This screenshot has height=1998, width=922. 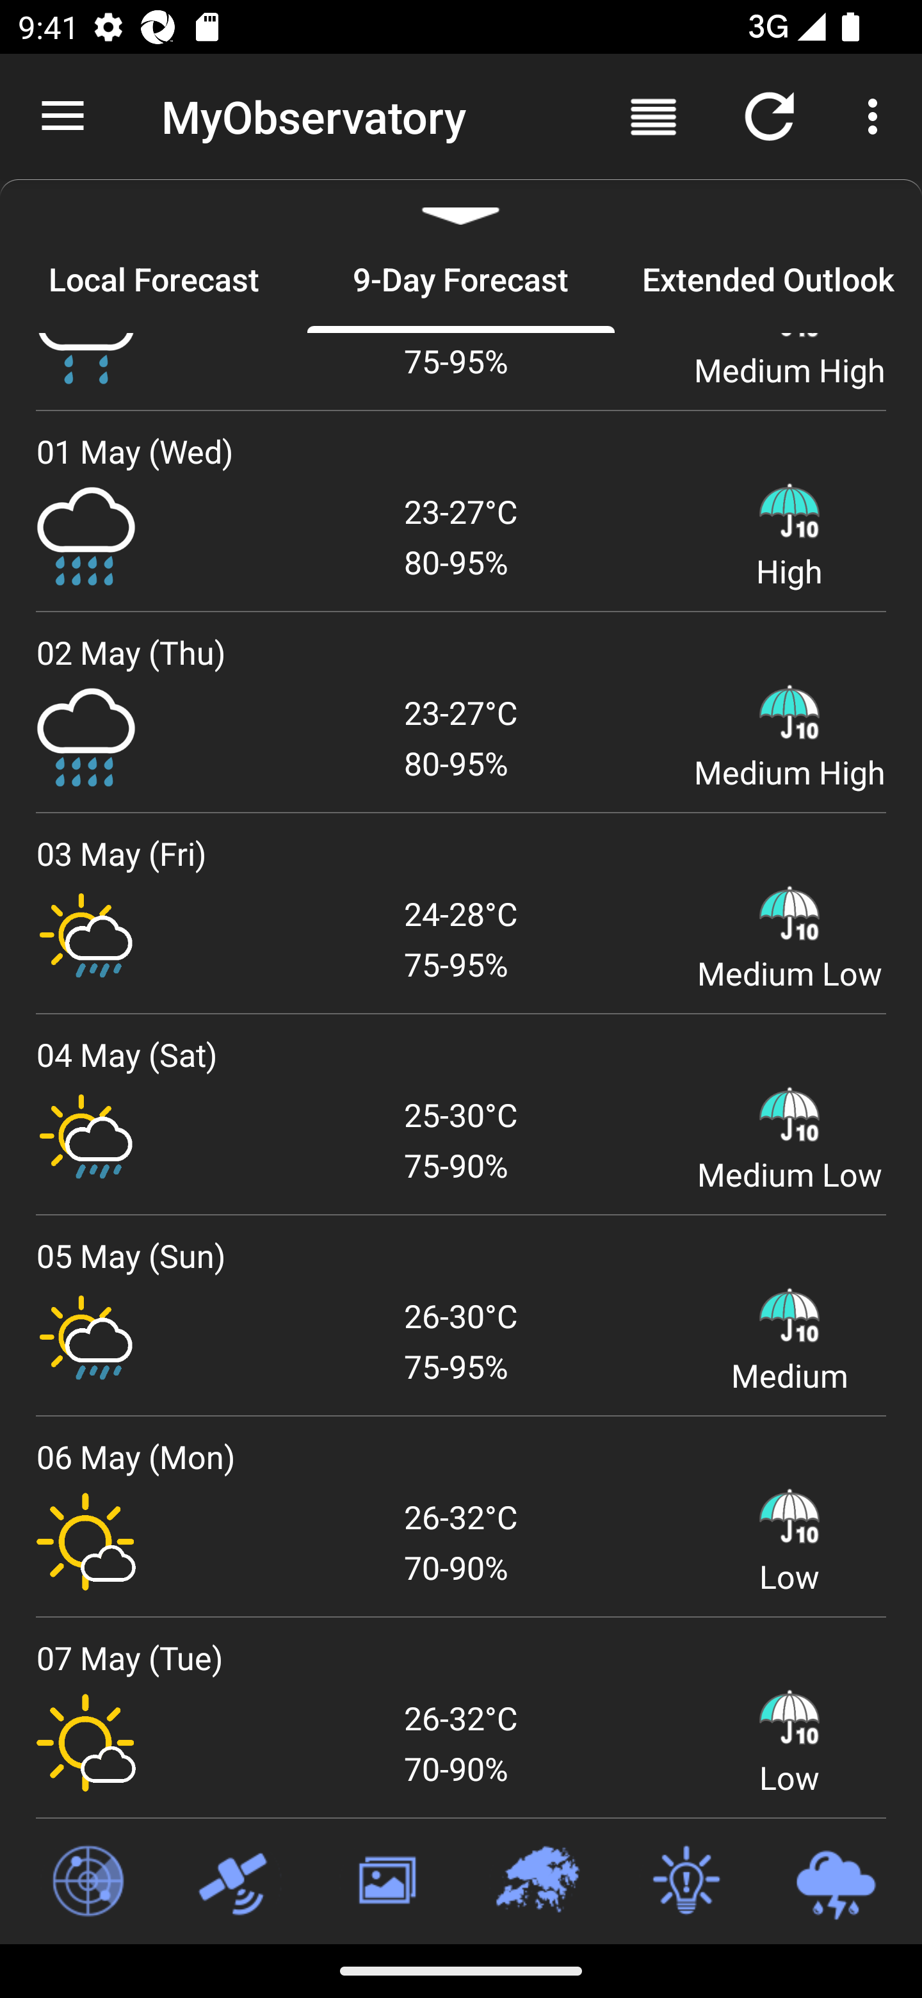 What do you see at coordinates (461, 202) in the screenshot?
I see `Collapse` at bounding box center [461, 202].